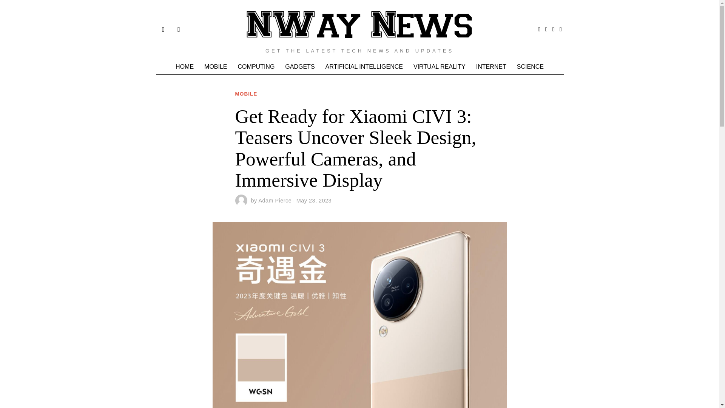 Image resolution: width=725 pixels, height=408 pixels. I want to click on COMPUTING, so click(256, 66).